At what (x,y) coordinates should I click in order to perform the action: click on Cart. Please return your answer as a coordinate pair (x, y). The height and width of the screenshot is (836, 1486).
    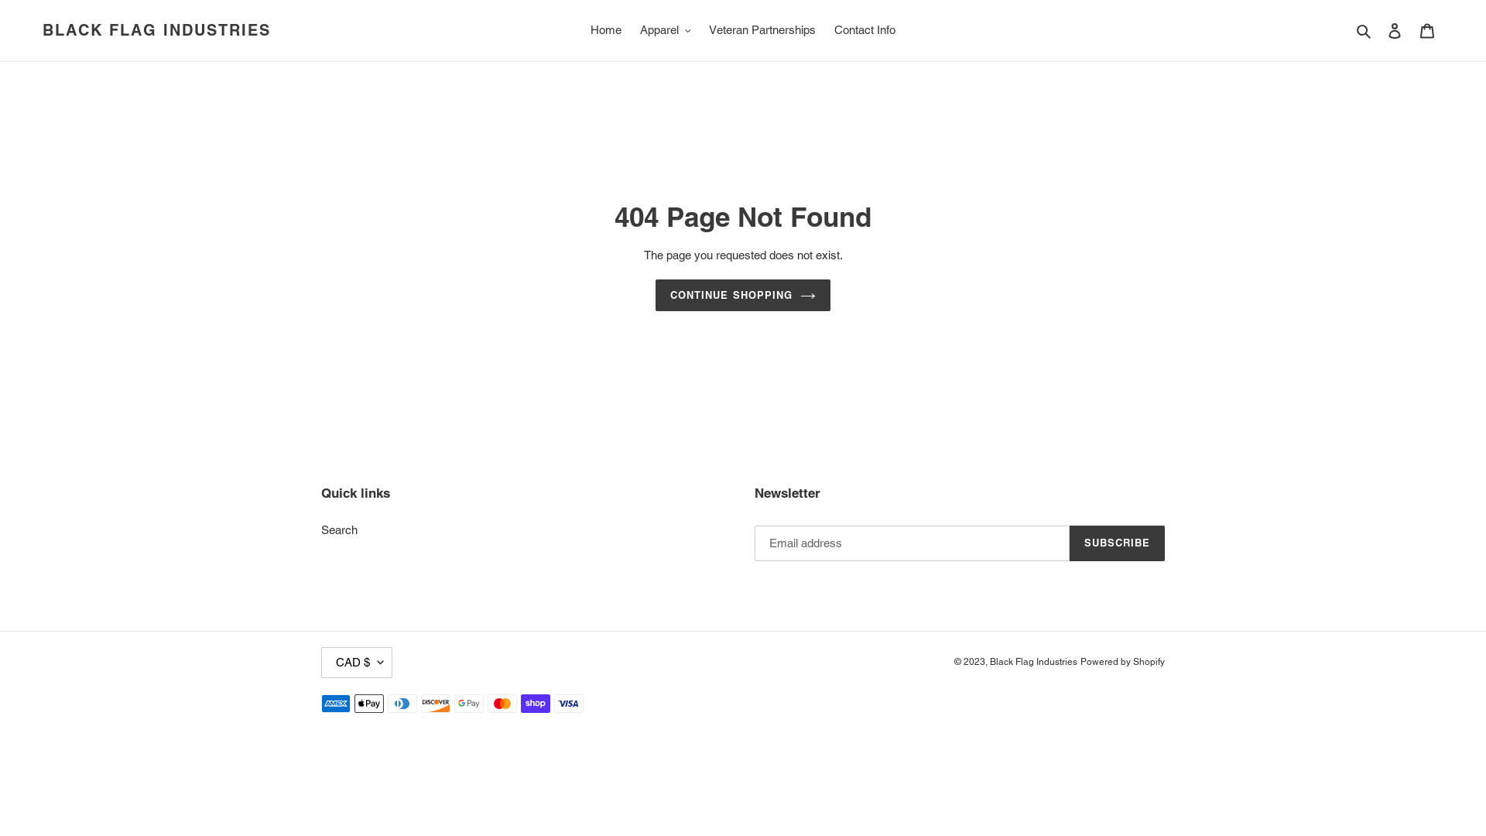
    Looking at the image, I should click on (1427, 31).